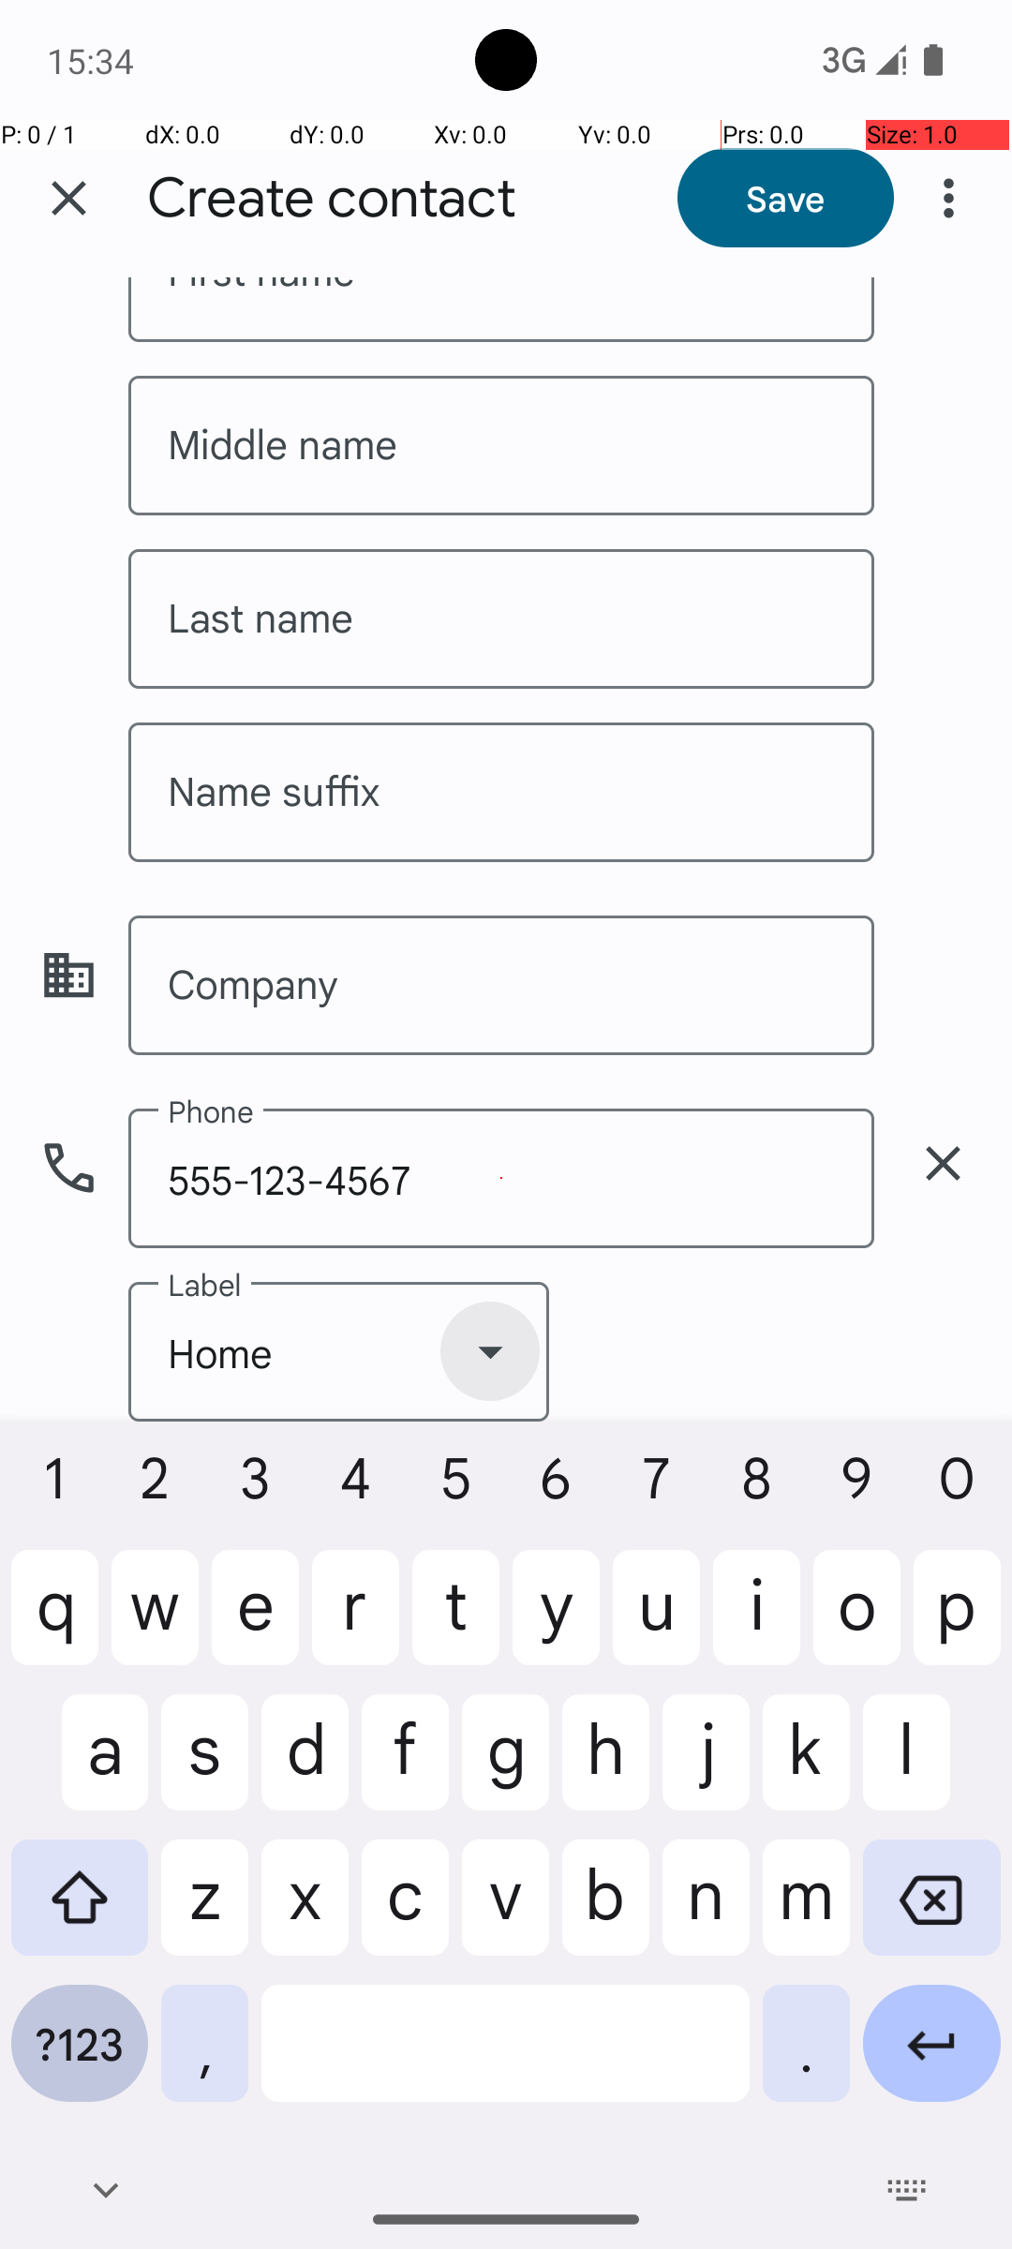 The width and height of the screenshot is (1012, 2249). What do you see at coordinates (806, 2058) in the screenshot?
I see `.` at bounding box center [806, 2058].